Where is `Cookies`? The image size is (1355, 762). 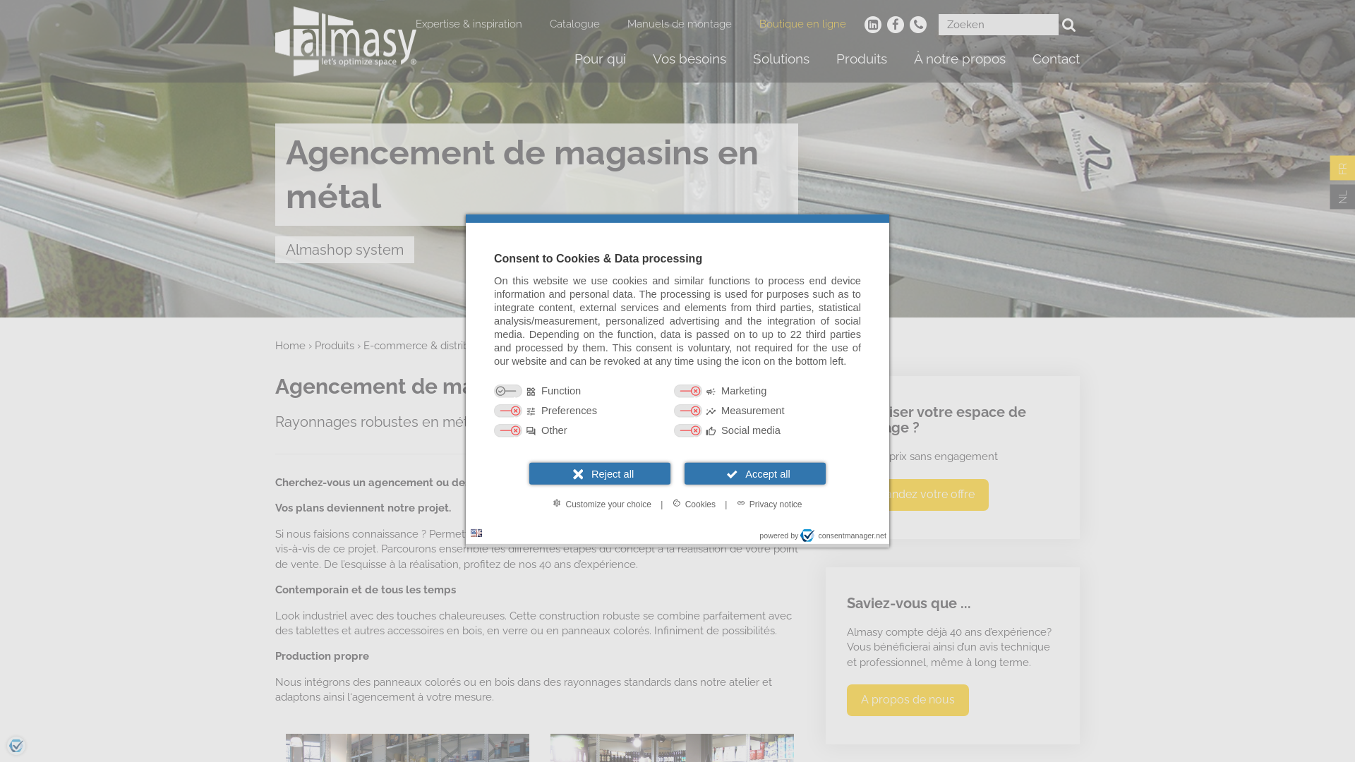
Cookies is located at coordinates (694, 504).